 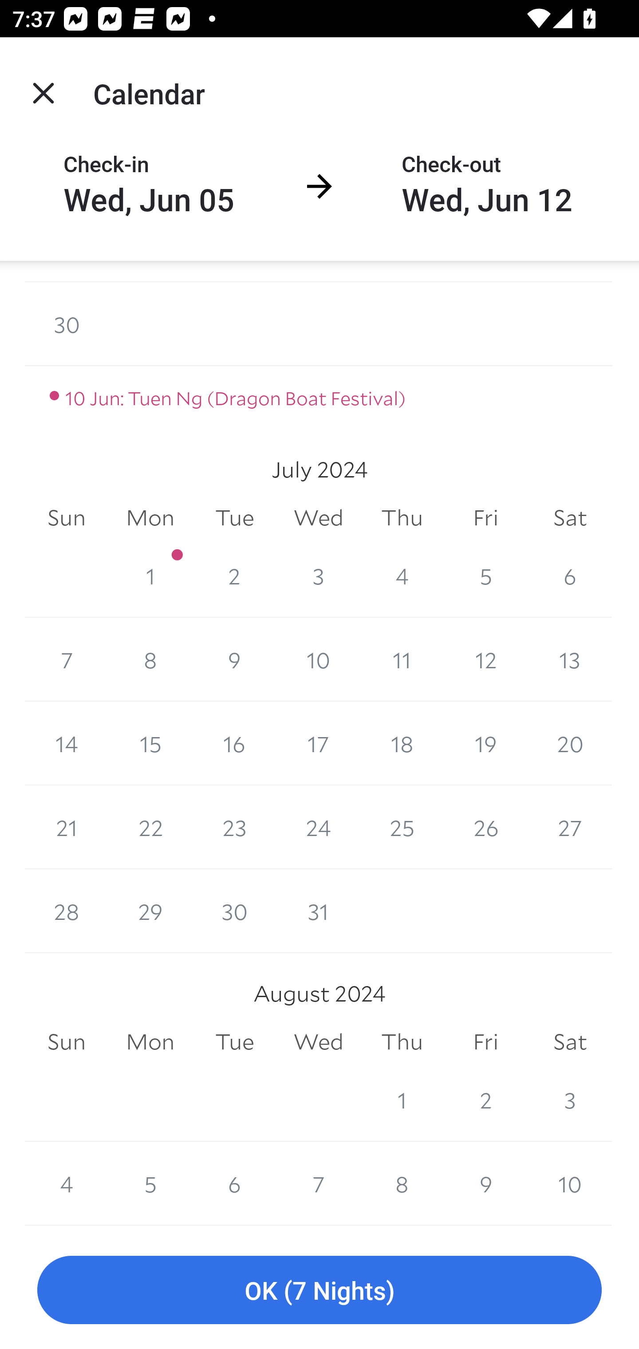 I want to click on 27 27 July 2024, so click(x=570, y=827).